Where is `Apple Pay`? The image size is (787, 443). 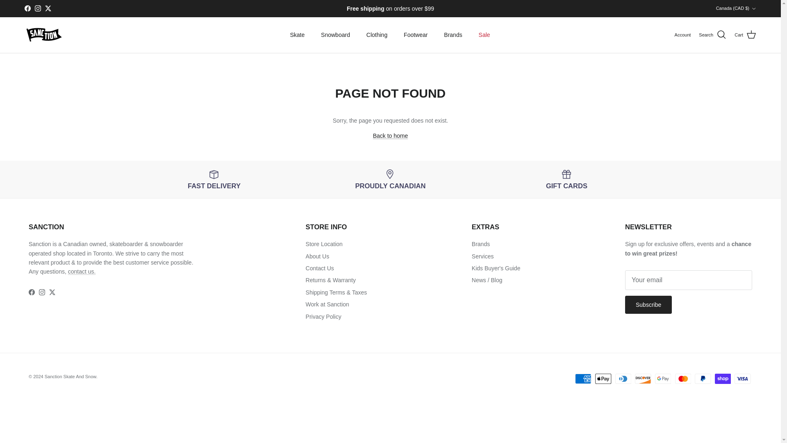
Apple Pay is located at coordinates (603, 379).